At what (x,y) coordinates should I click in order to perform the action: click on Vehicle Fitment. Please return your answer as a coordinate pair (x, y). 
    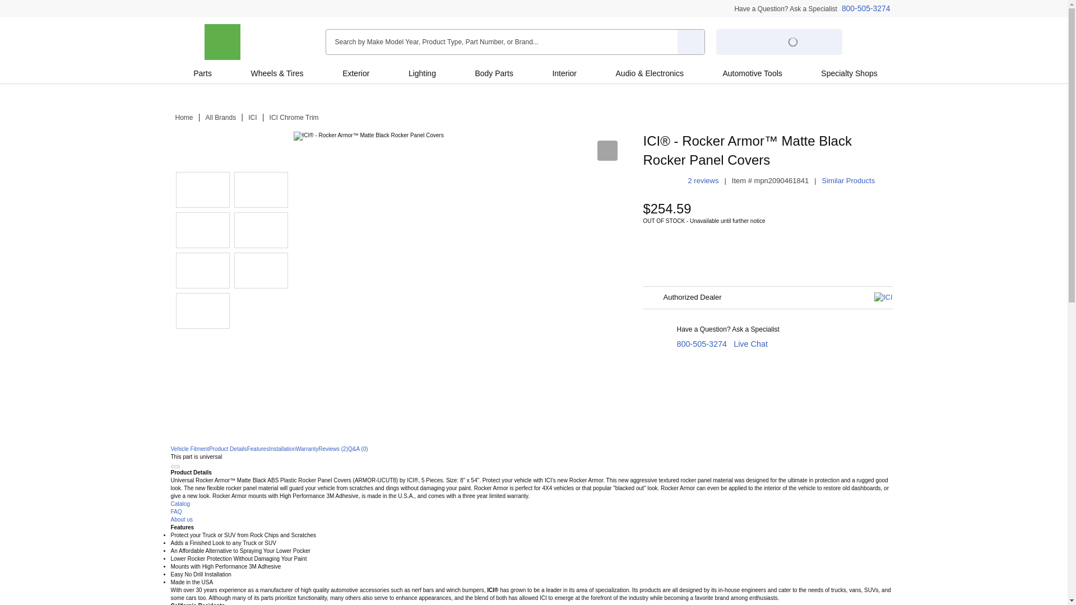
    Looking at the image, I should click on (189, 448).